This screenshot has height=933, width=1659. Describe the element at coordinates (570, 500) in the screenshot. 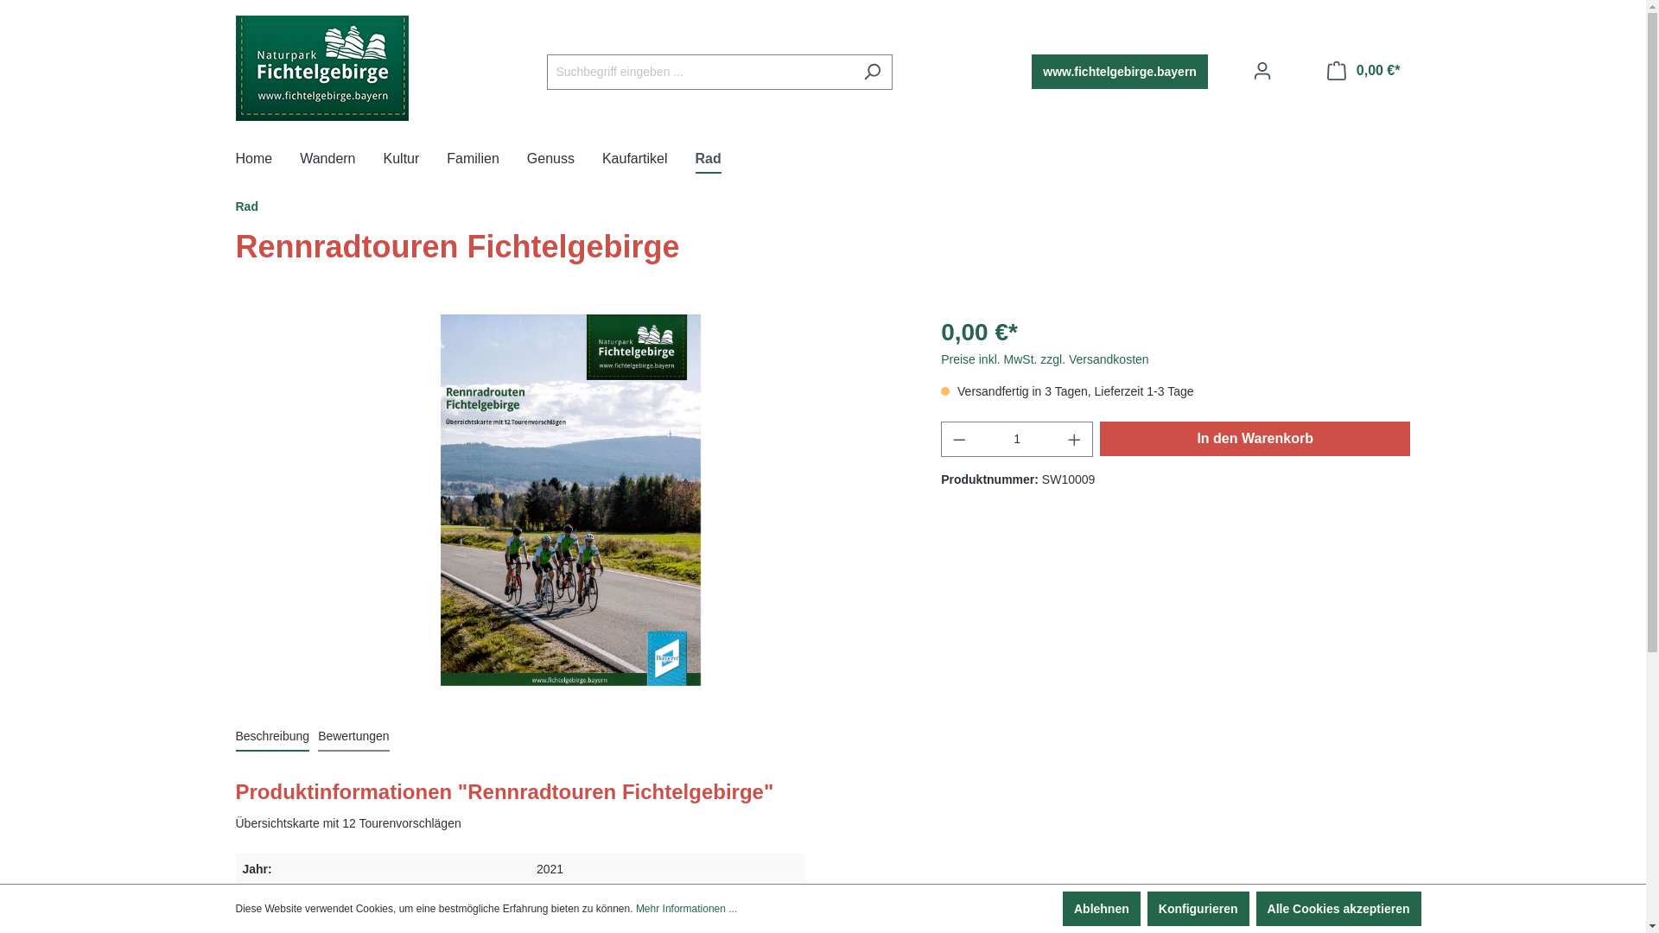

I see `Rennradtouren Fichtelgebirge` at that location.